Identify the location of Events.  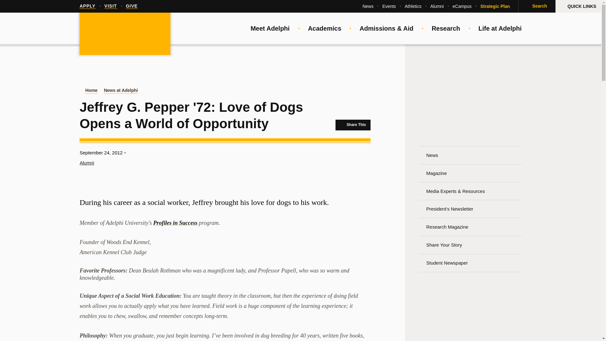
(389, 6).